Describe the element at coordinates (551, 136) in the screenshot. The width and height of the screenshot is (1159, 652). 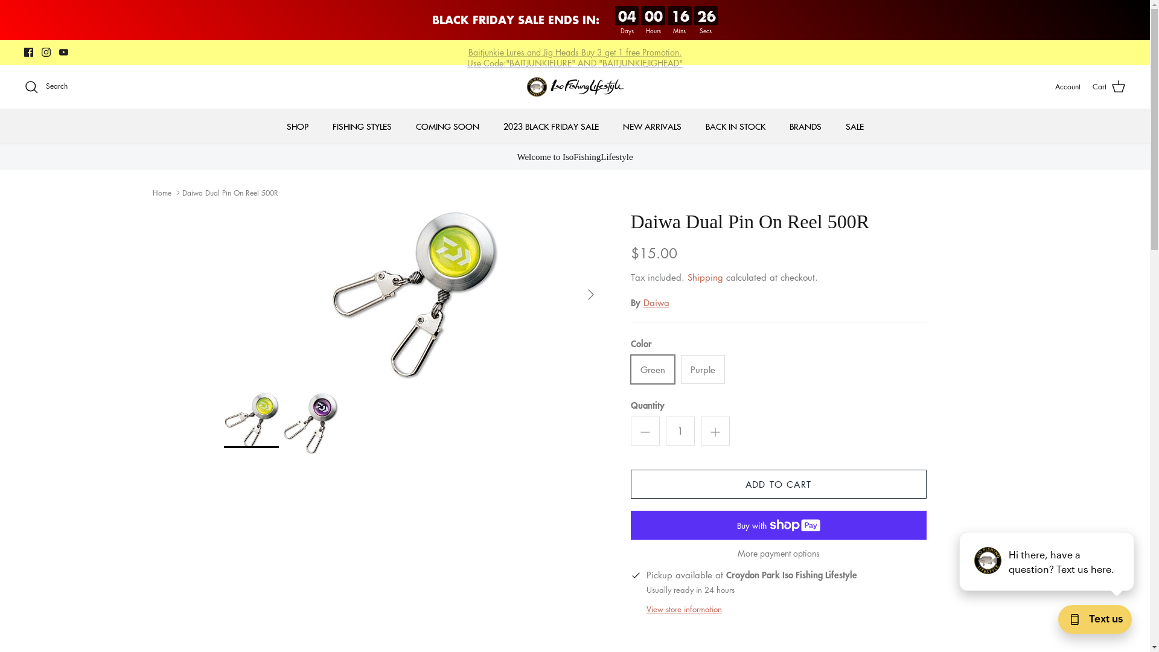
I see `2023 BLACK FRIDAY SALE` at that location.